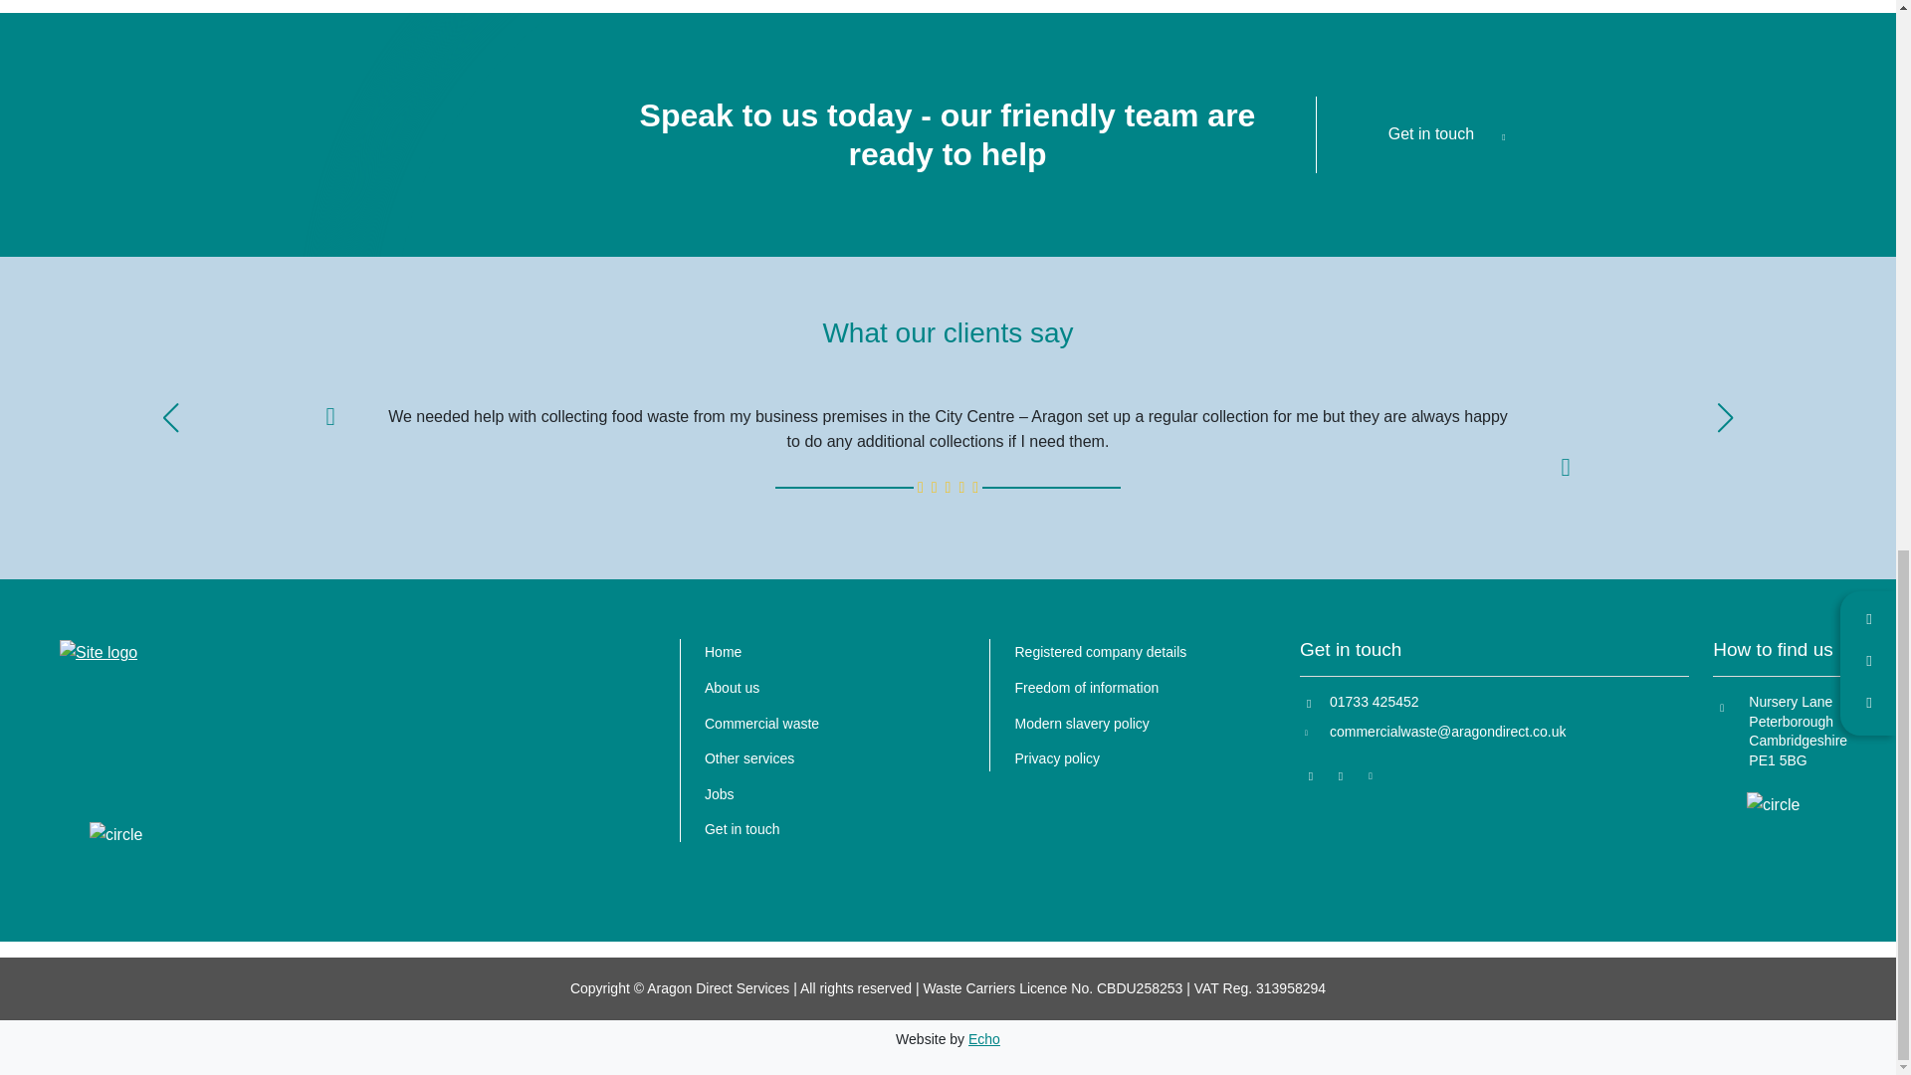  I want to click on Call us, so click(1490, 703).